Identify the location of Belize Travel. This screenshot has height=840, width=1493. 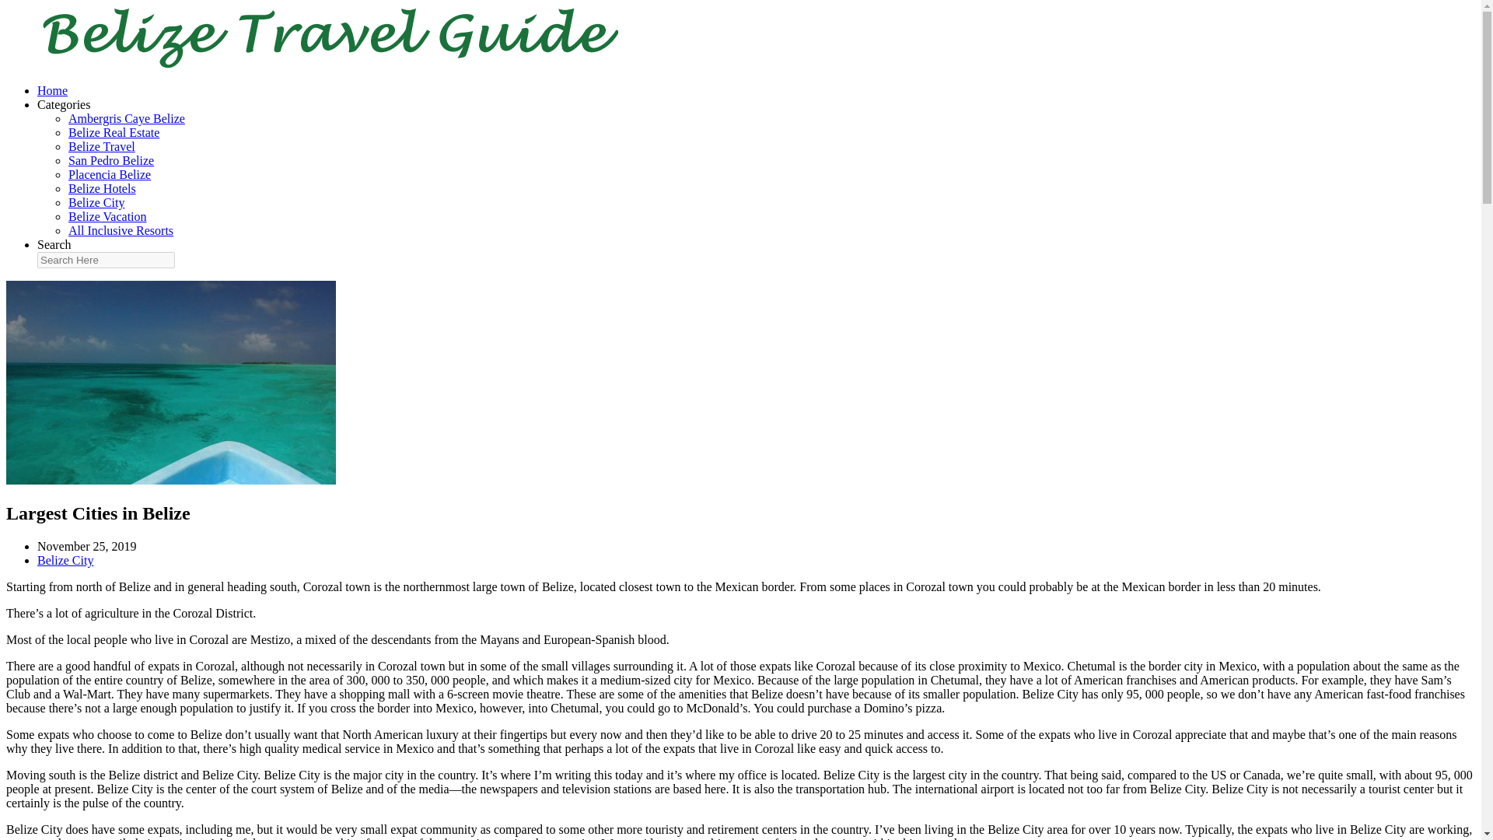
(102, 146).